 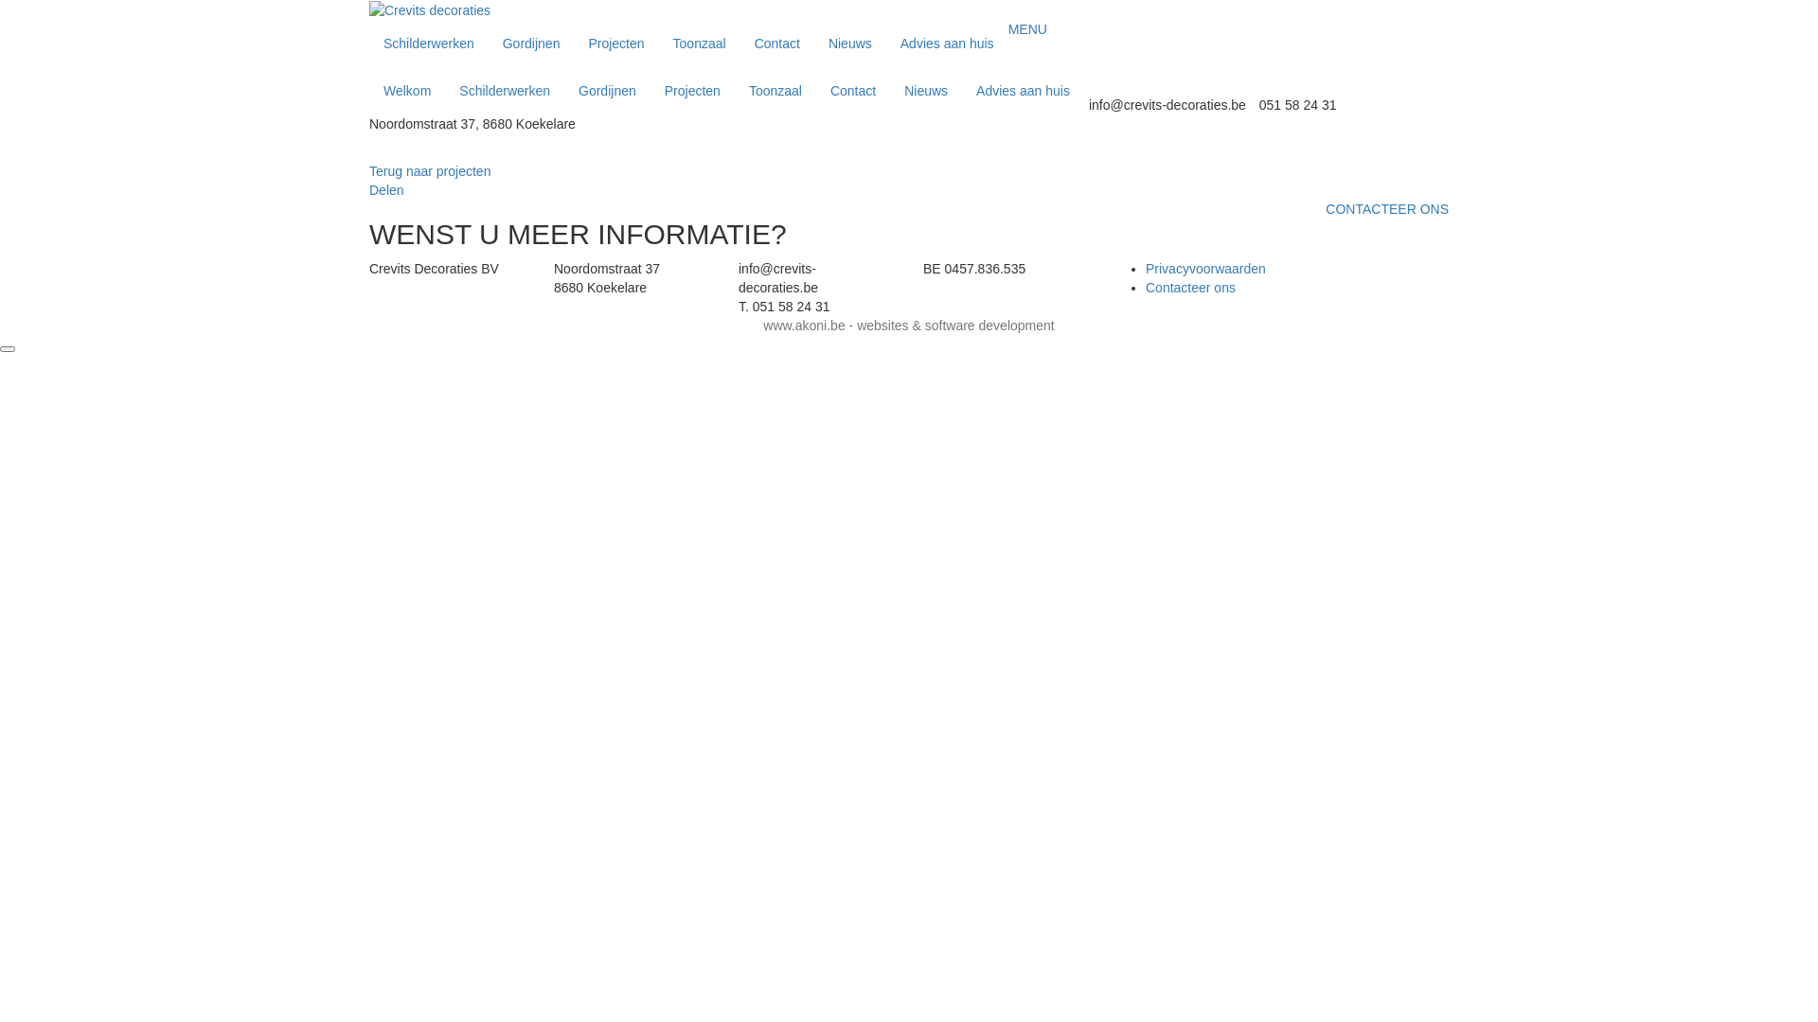 I want to click on Toonzaal, so click(x=775, y=91).